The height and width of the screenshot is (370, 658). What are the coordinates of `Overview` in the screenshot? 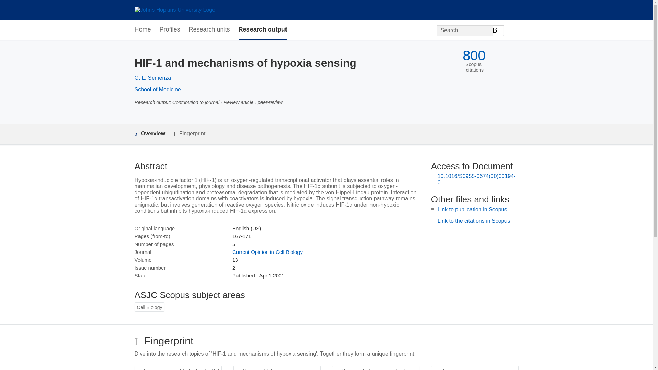 It's located at (149, 134).